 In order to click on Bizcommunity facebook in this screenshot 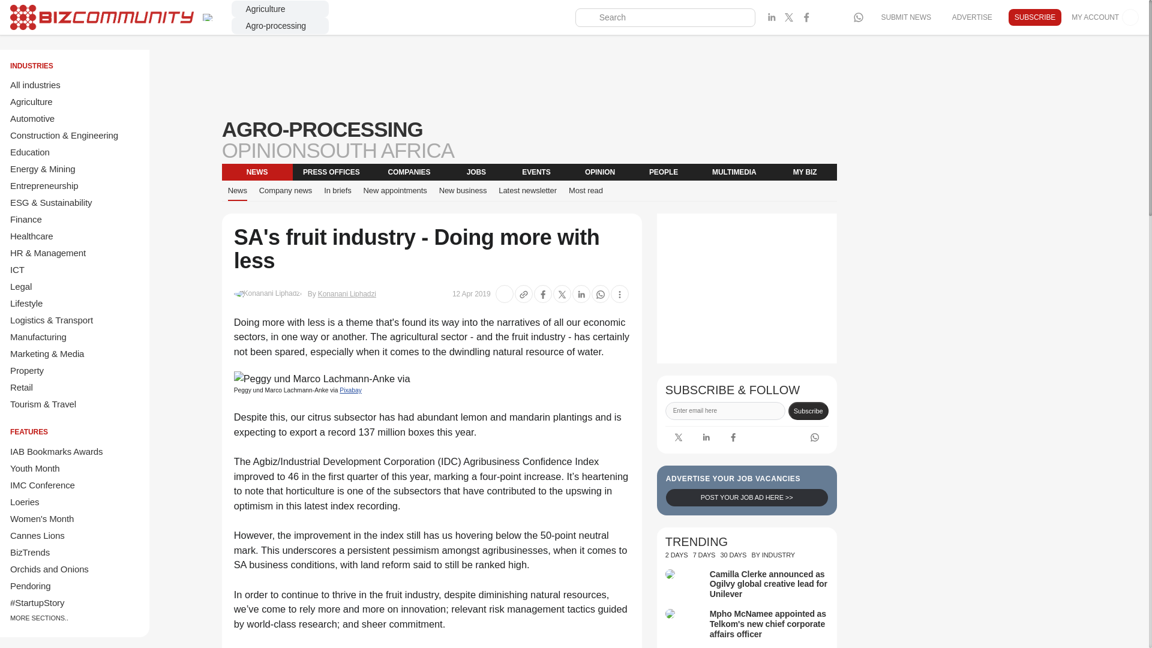, I will do `click(733, 437)`.